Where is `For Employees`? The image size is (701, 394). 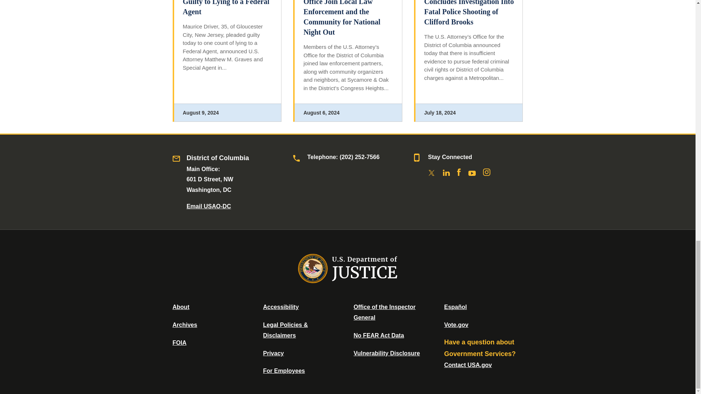
For Employees is located at coordinates (284, 371).